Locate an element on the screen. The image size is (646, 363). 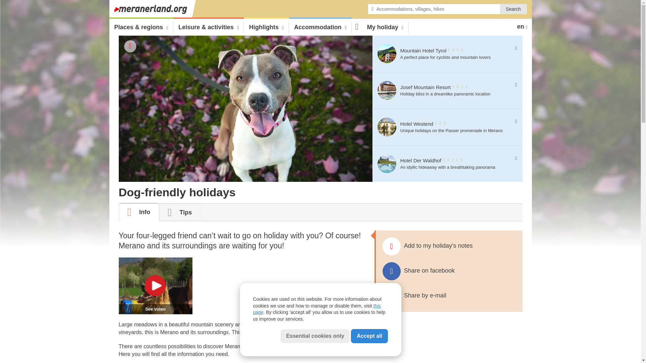
Share on facebook is located at coordinates (448, 271).